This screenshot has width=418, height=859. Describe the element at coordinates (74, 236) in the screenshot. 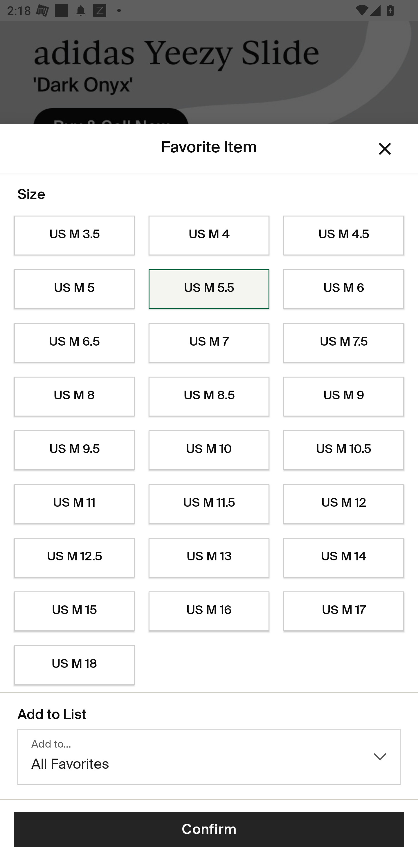

I see `US M 3.5` at that location.